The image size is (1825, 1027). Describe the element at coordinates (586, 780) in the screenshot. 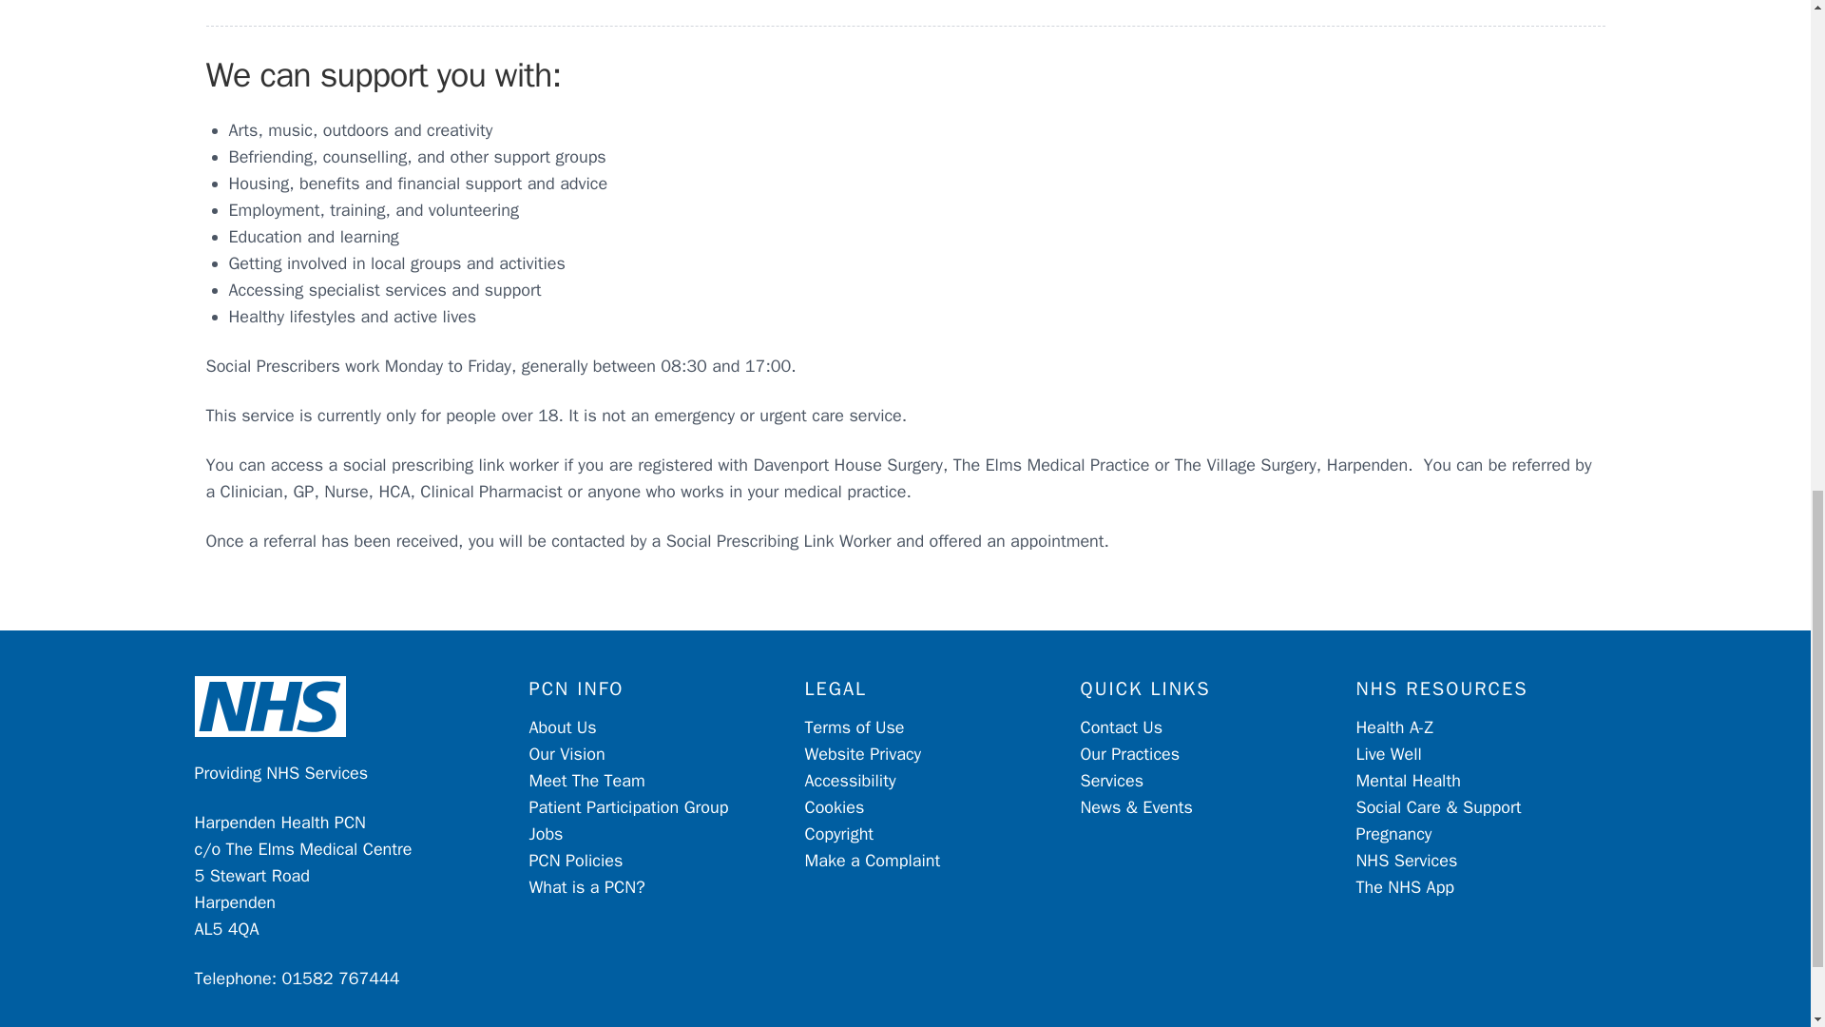

I see `Meet The Team` at that location.